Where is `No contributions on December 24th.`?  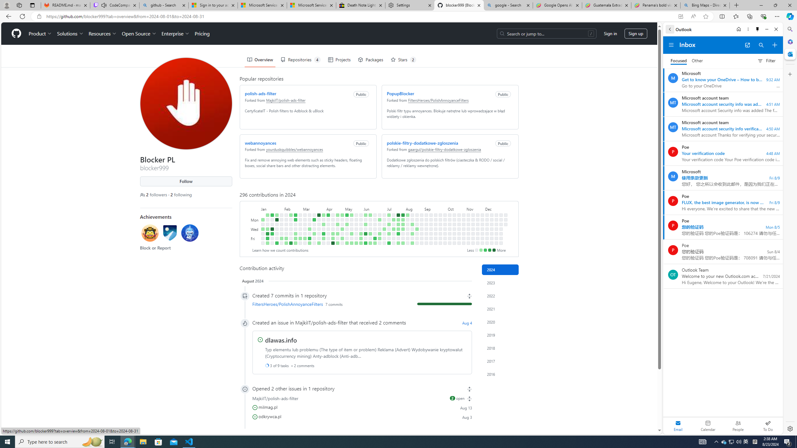
No contributions on December 24th. is located at coordinates (501, 224).